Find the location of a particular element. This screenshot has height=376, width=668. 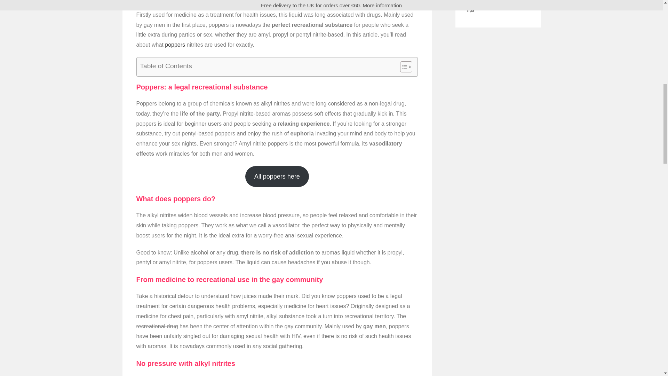

poppers is located at coordinates (175, 45).